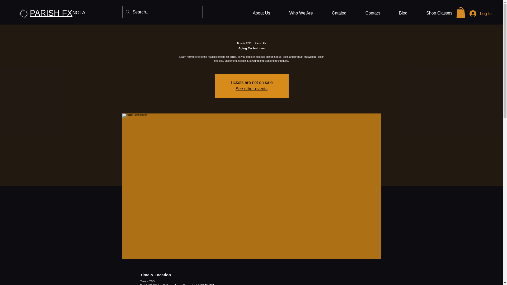  What do you see at coordinates (397, 13) in the screenshot?
I see `Blog` at bounding box center [397, 13].